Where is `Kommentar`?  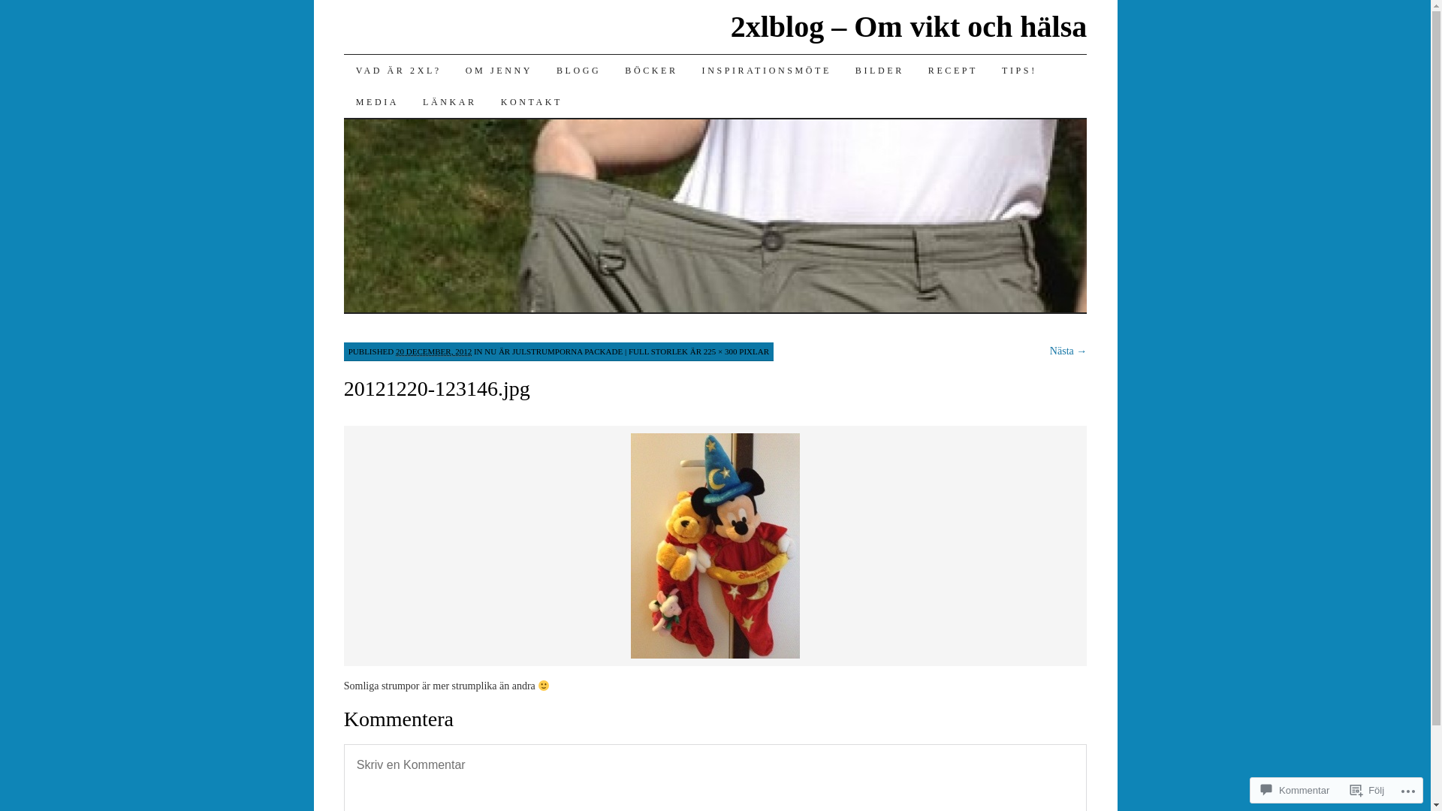
Kommentar is located at coordinates (1295, 790).